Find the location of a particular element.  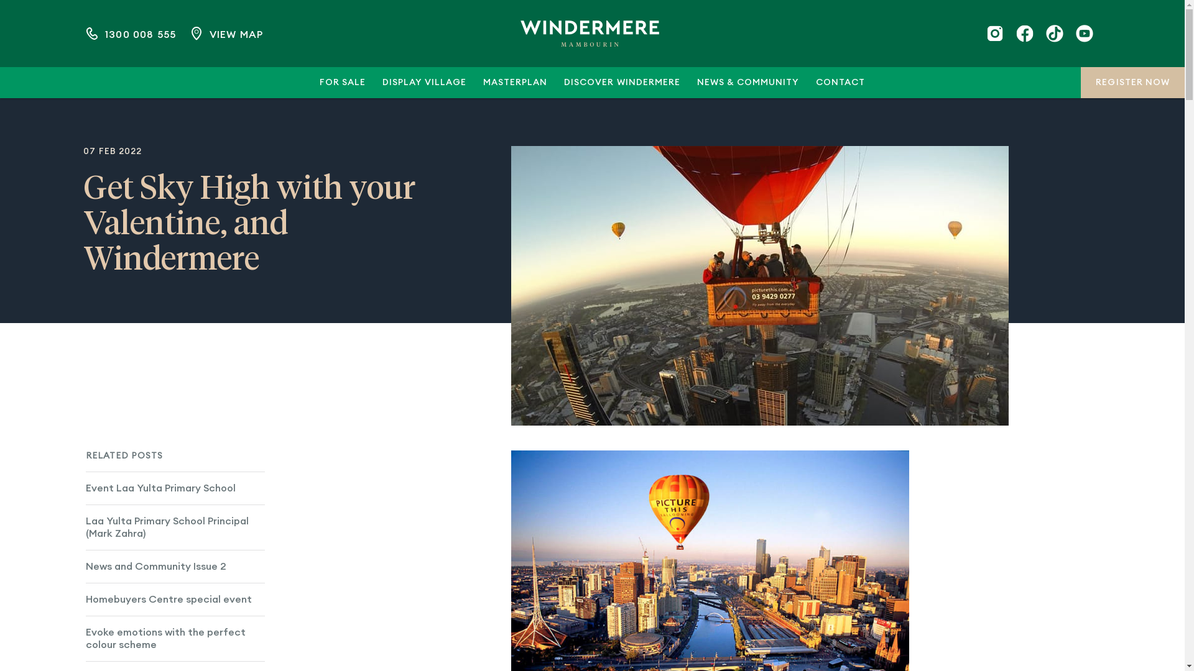

VIEW MAP is located at coordinates (225, 34).